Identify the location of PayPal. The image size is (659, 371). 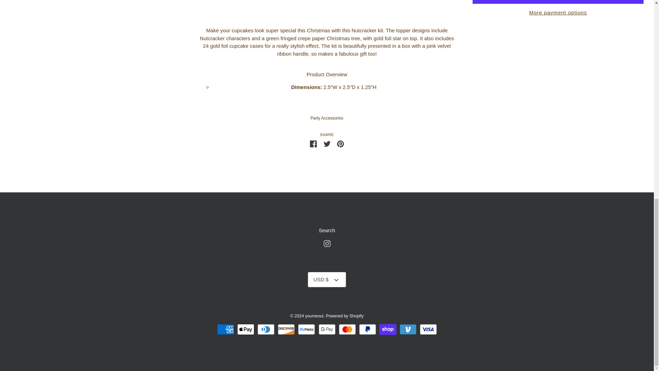
(340, 143).